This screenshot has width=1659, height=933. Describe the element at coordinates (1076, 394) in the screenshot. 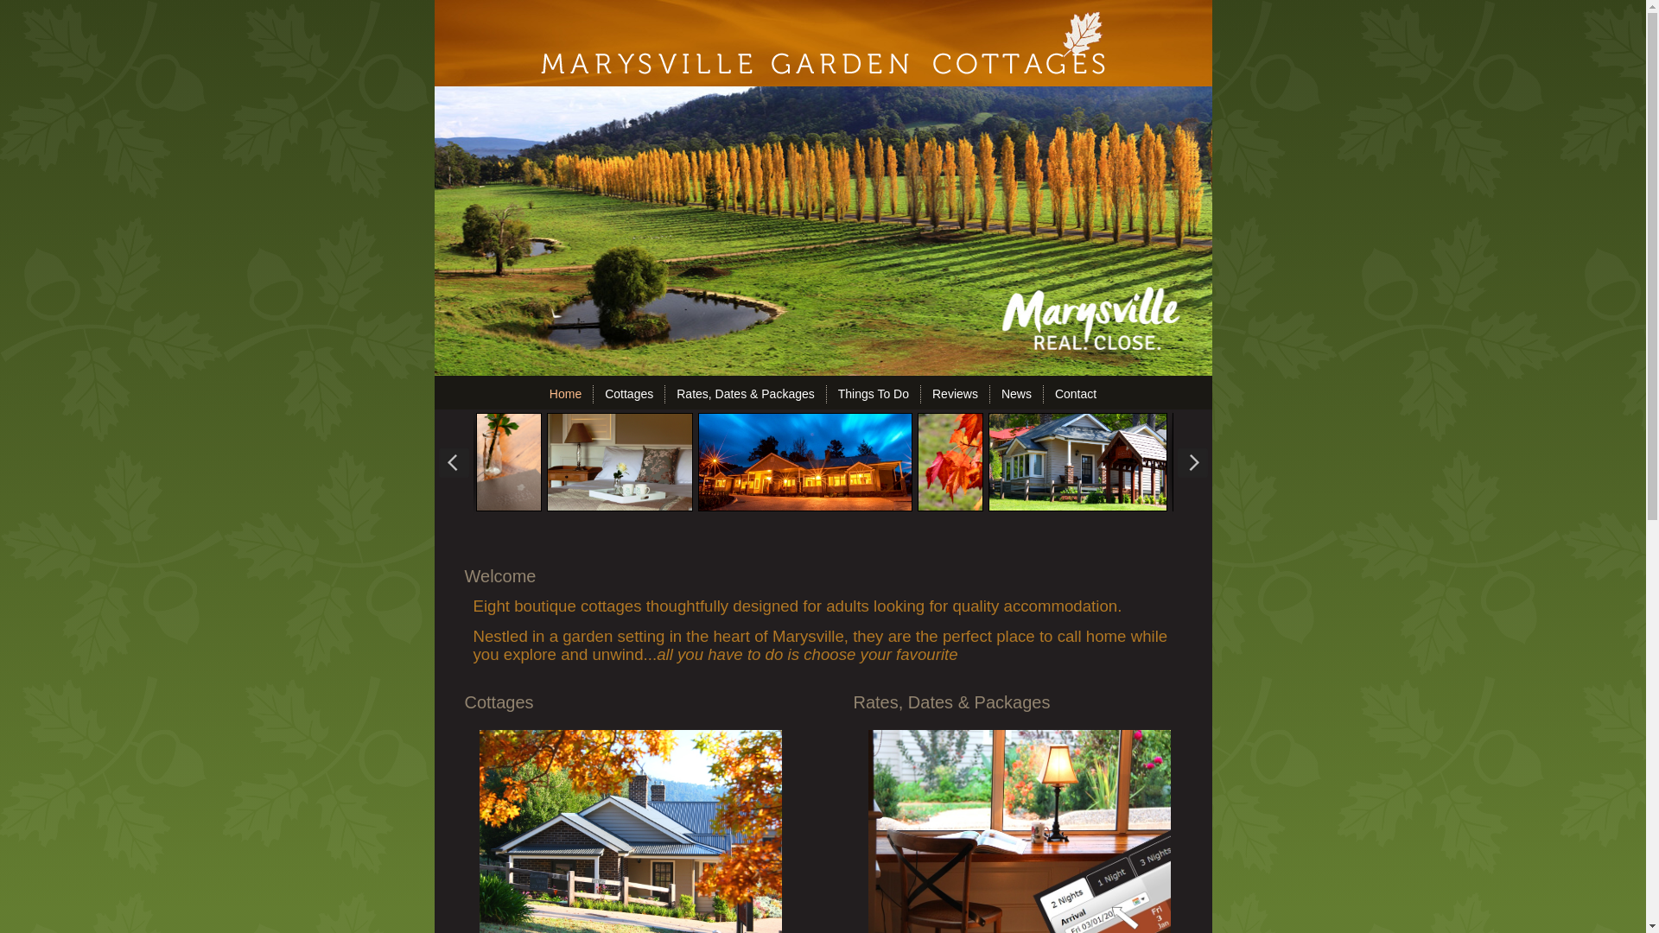

I see `Contact` at that location.